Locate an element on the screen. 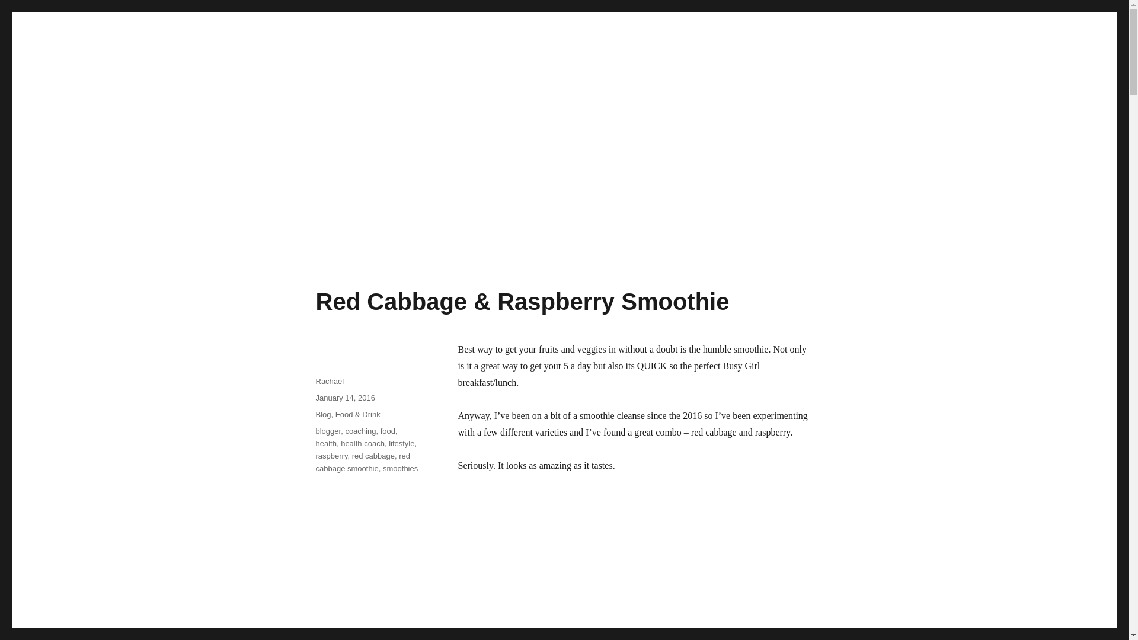 The height and width of the screenshot is (640, 1138). Rachael Phillips is located at coordinates (271, 239).